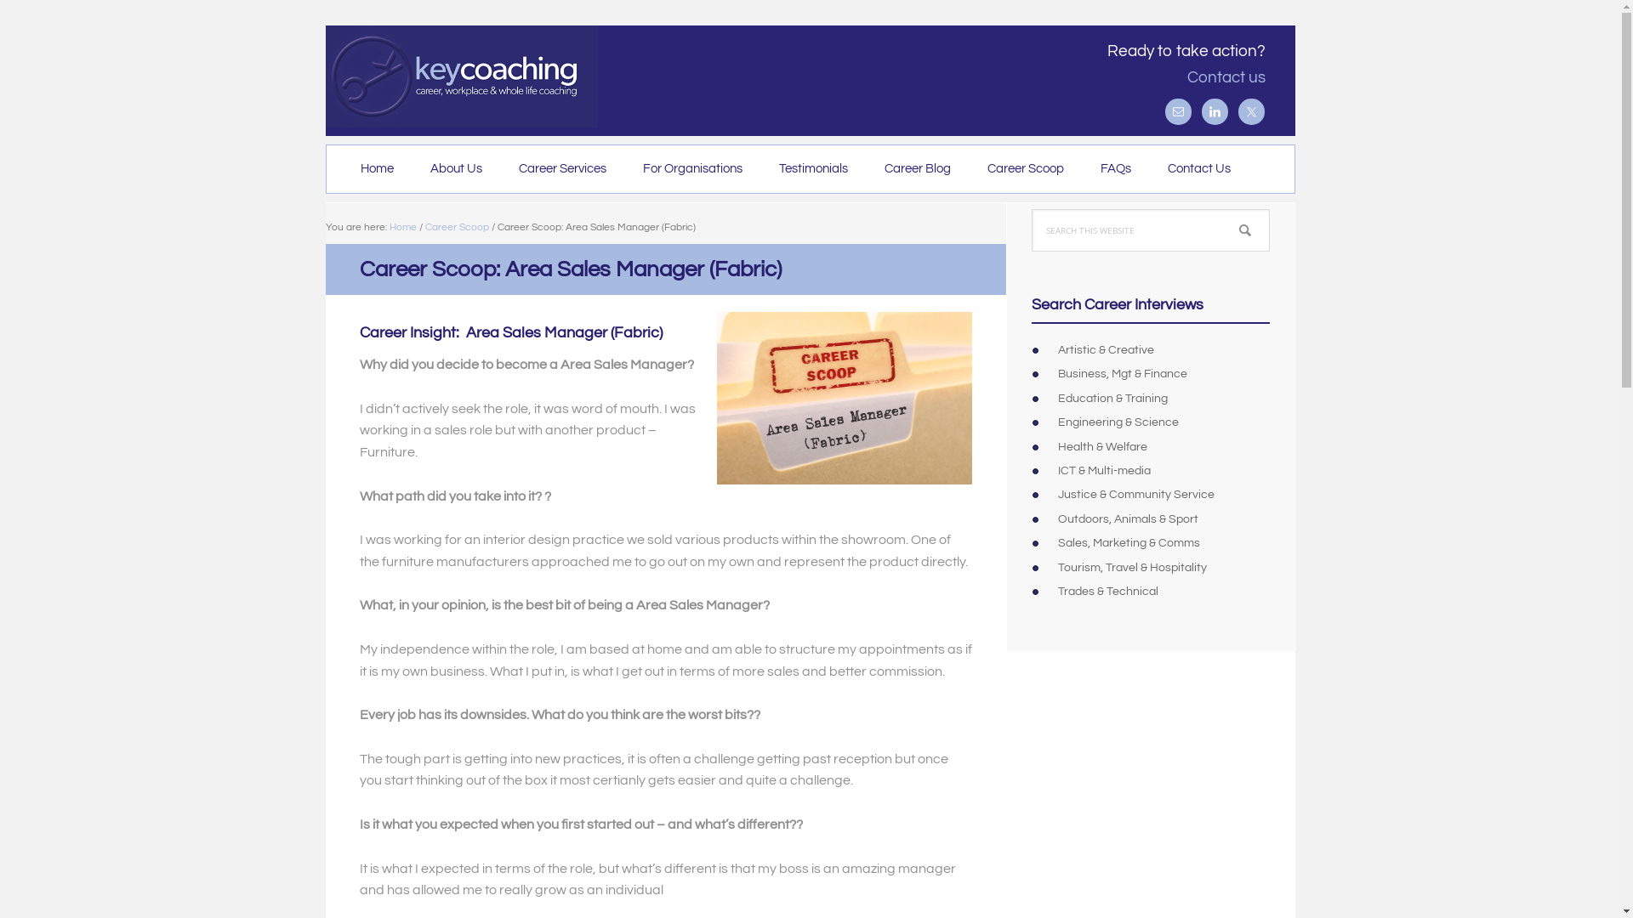 The height and width of the screenshot is (918, 1633). What do you see at coordinates (1136, 495) in the screenshot?
I see `Justice & Community Service` at bounding box center [1136, 495].